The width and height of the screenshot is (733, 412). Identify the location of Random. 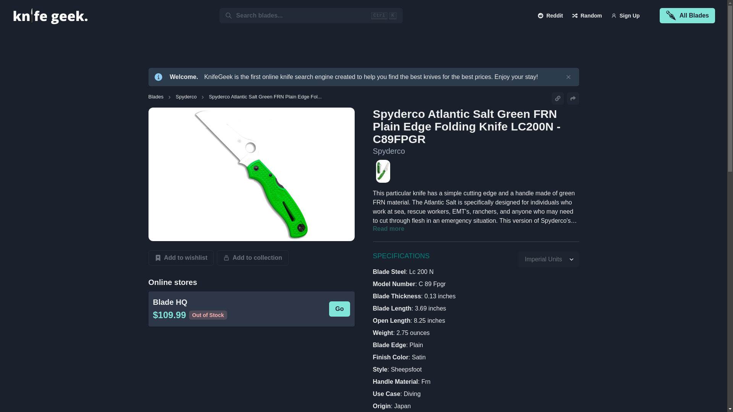
(587, 15).